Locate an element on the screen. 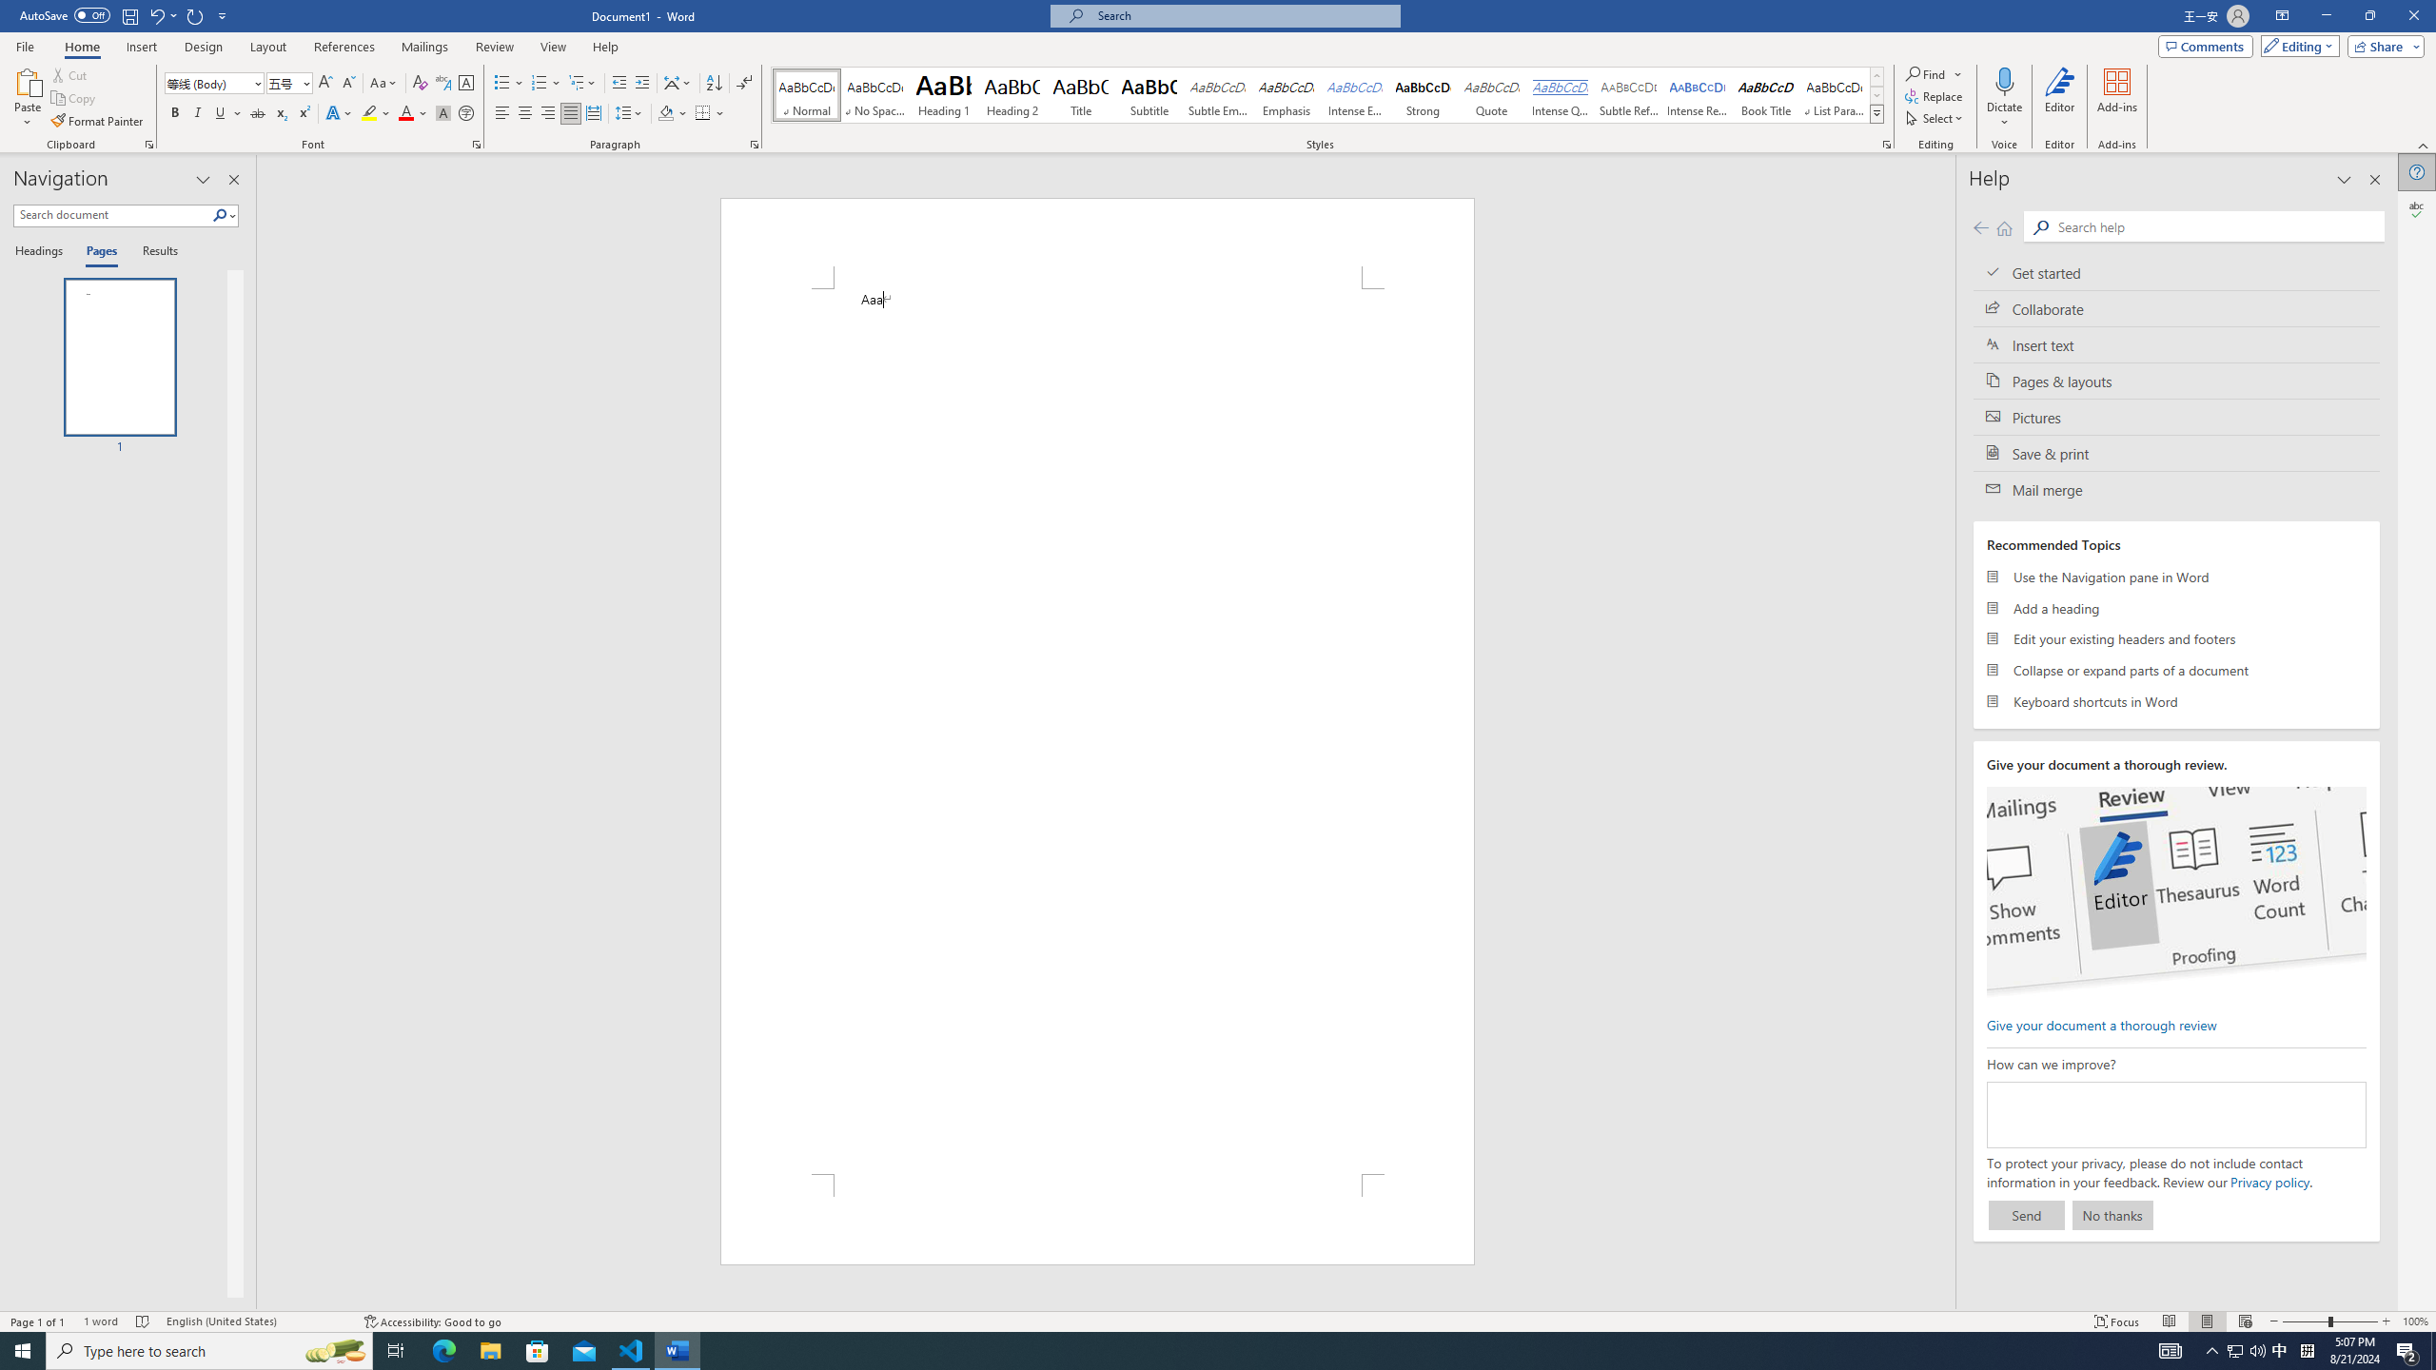 The image size is (2436, 1370). Shading is located at coordinates (674, 114).